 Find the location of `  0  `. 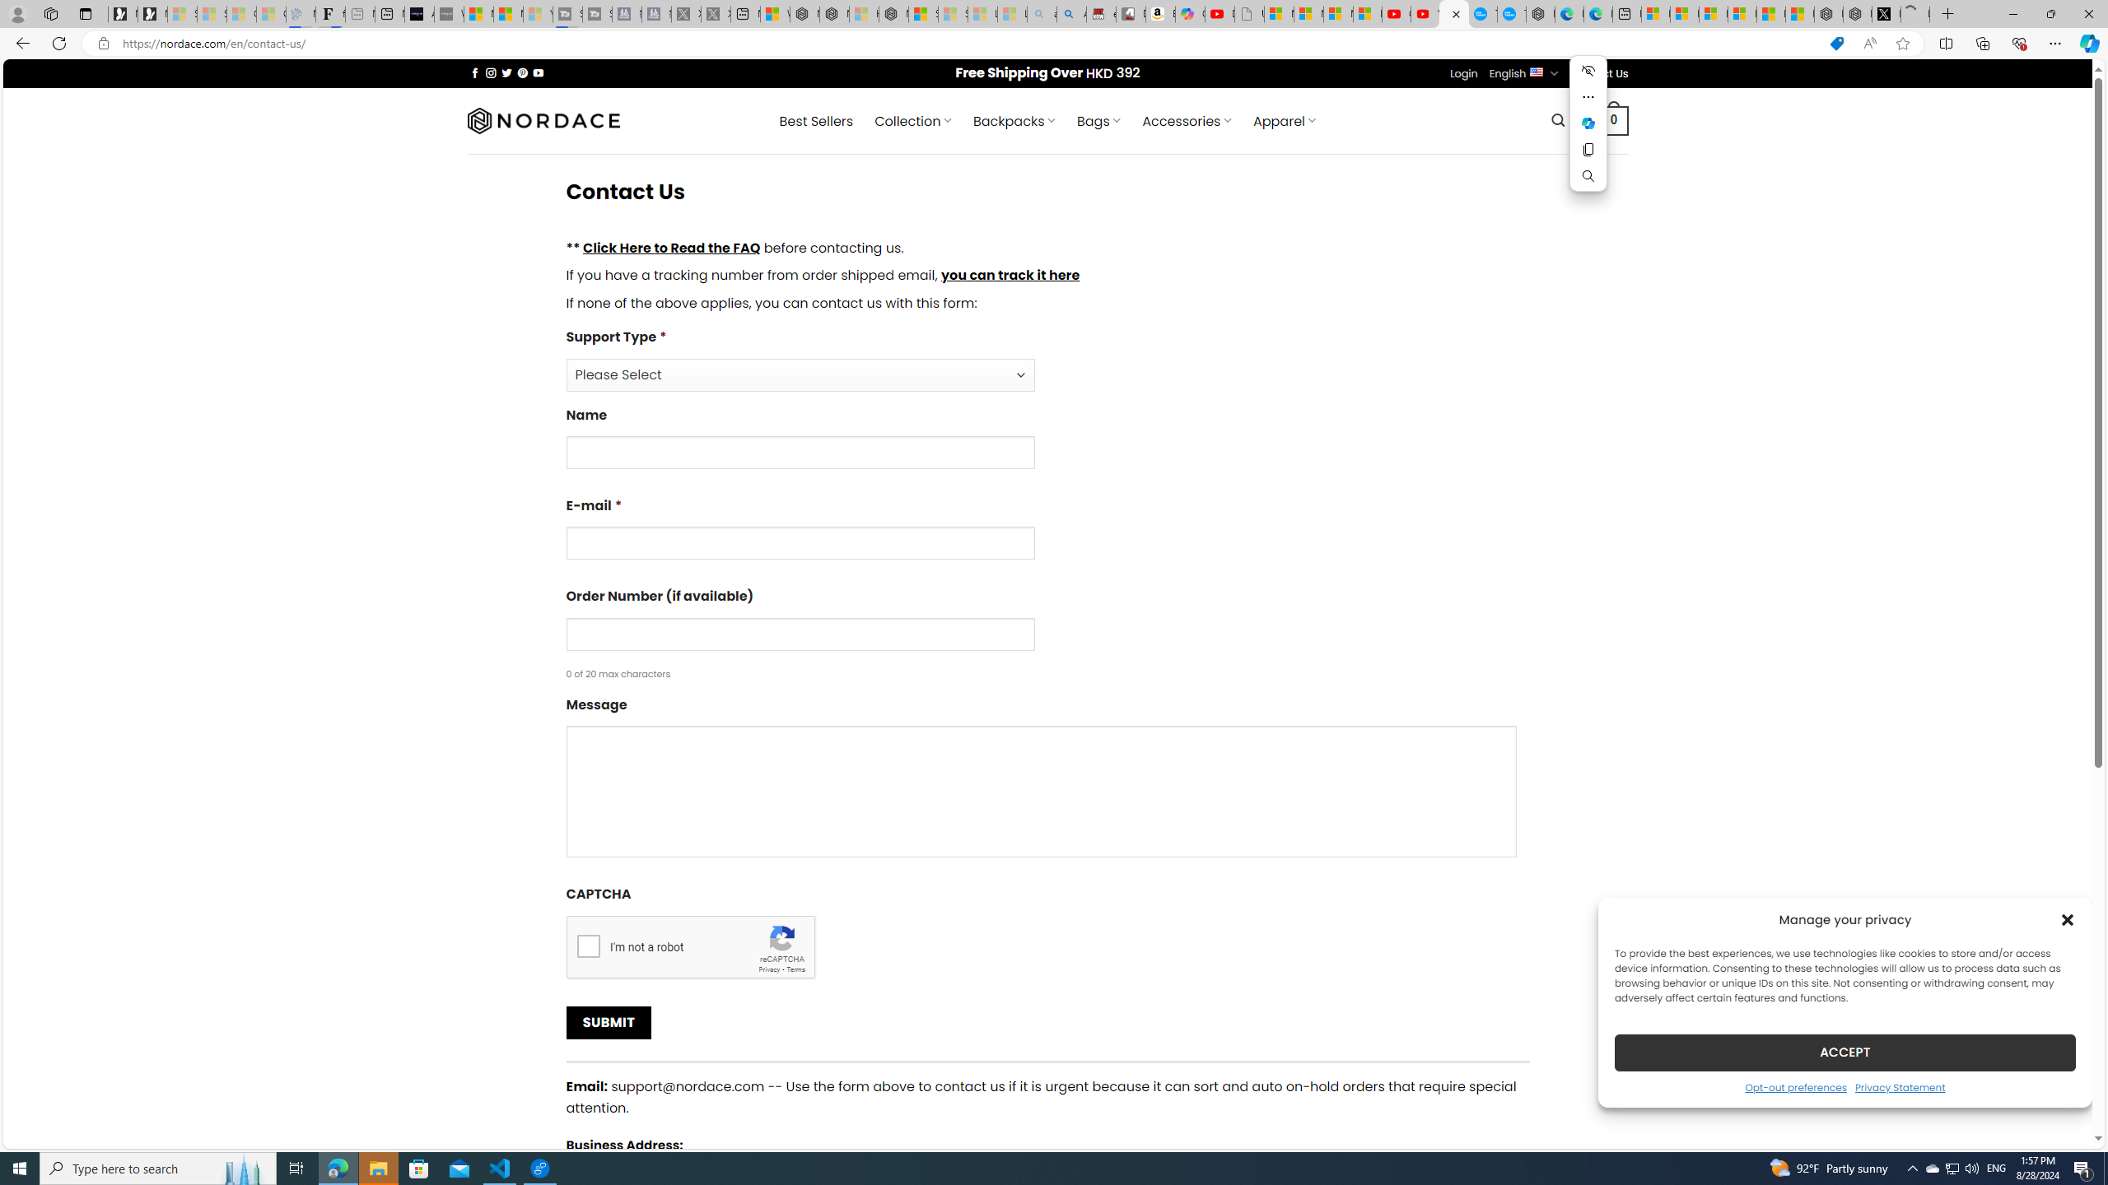

  0   is located at coordinates (1614, 120).